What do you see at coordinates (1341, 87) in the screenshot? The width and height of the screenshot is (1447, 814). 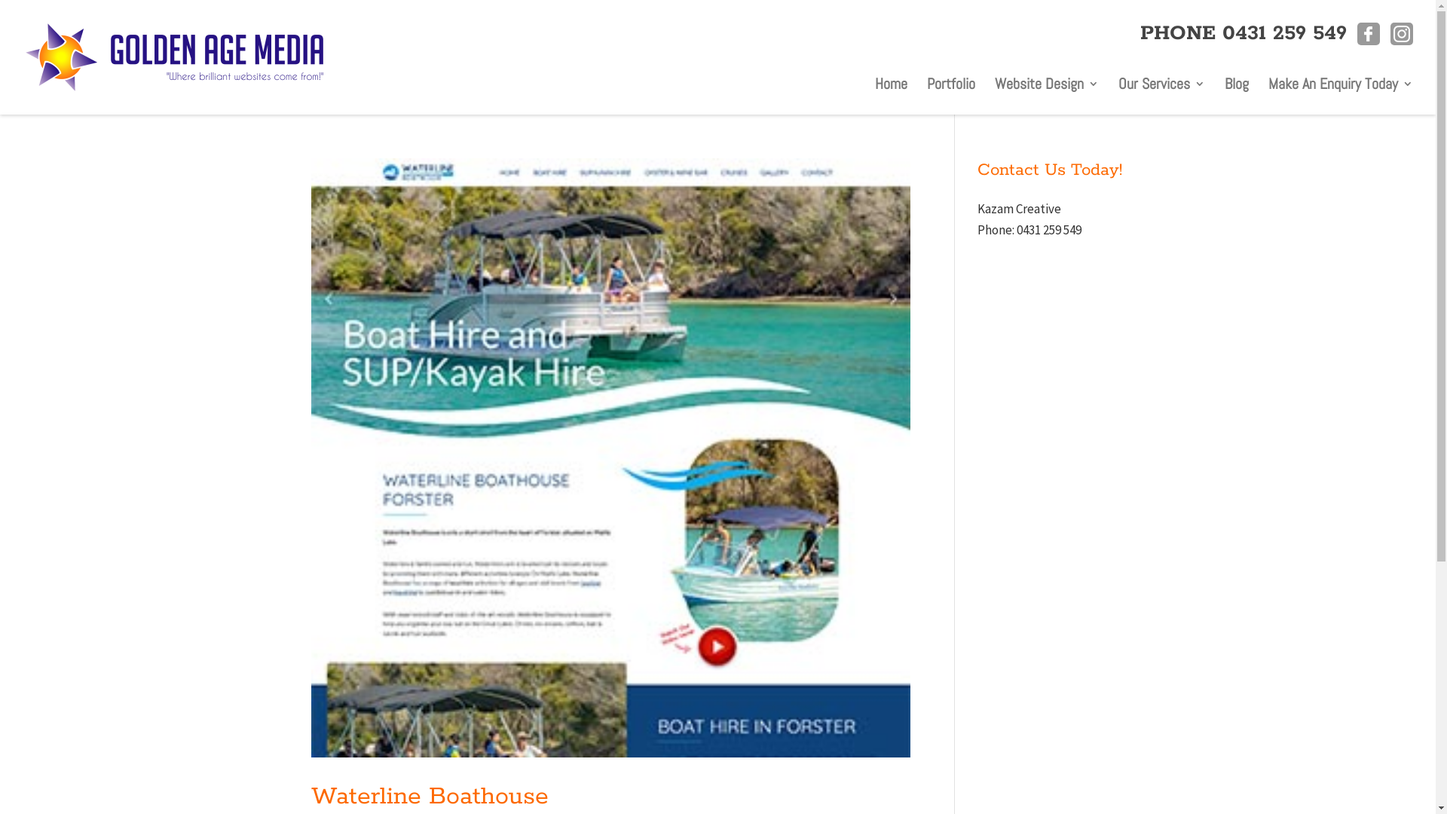 I see `Make An Enquiry Today` at bounding box center [1341, 87].